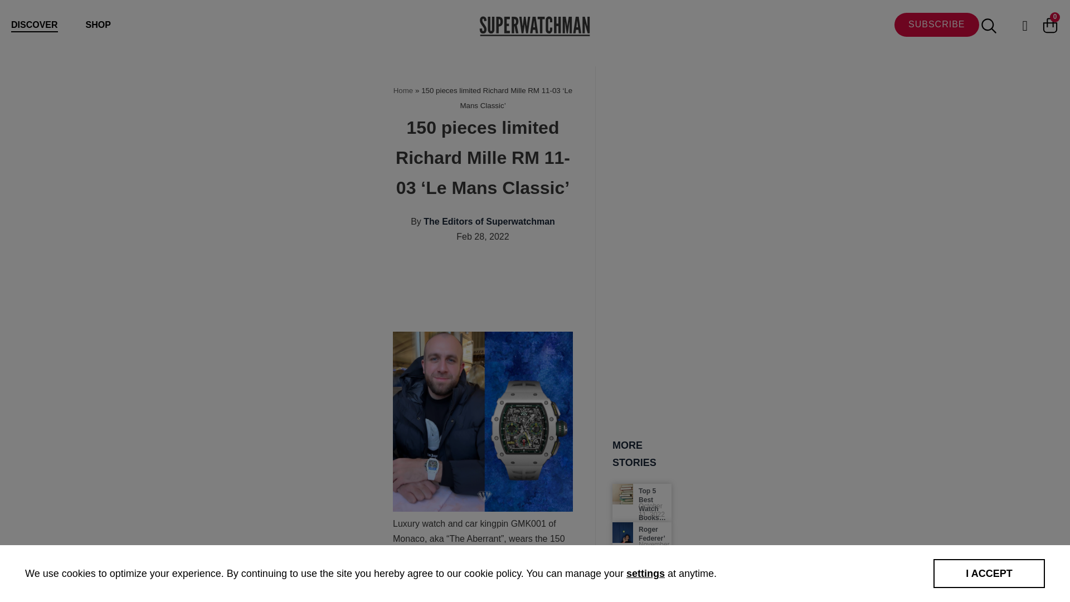  Describe the element at coordinates (11, 23) in the screenshot. I see `Skip to content` at that location.